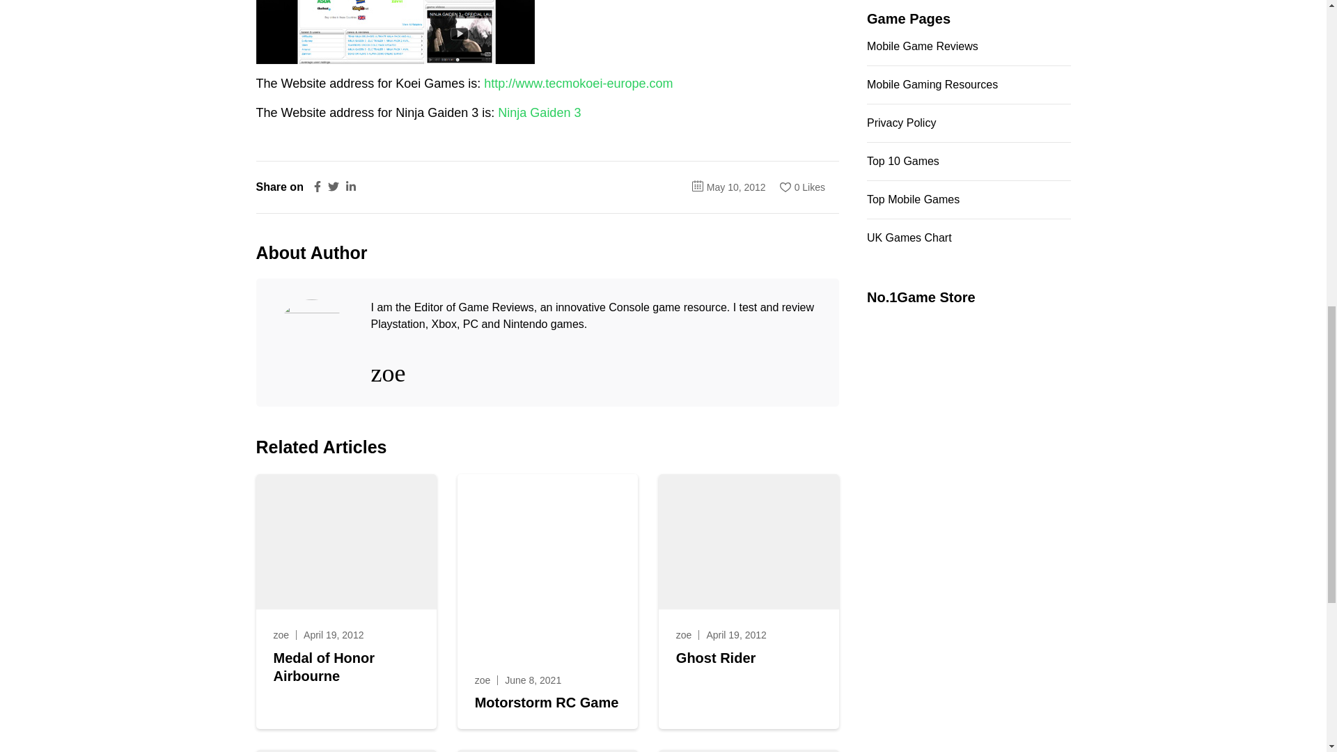 The width and height of the screenshot is (1337, 752). I want to click on April 19, 2012, so click(333, 635).